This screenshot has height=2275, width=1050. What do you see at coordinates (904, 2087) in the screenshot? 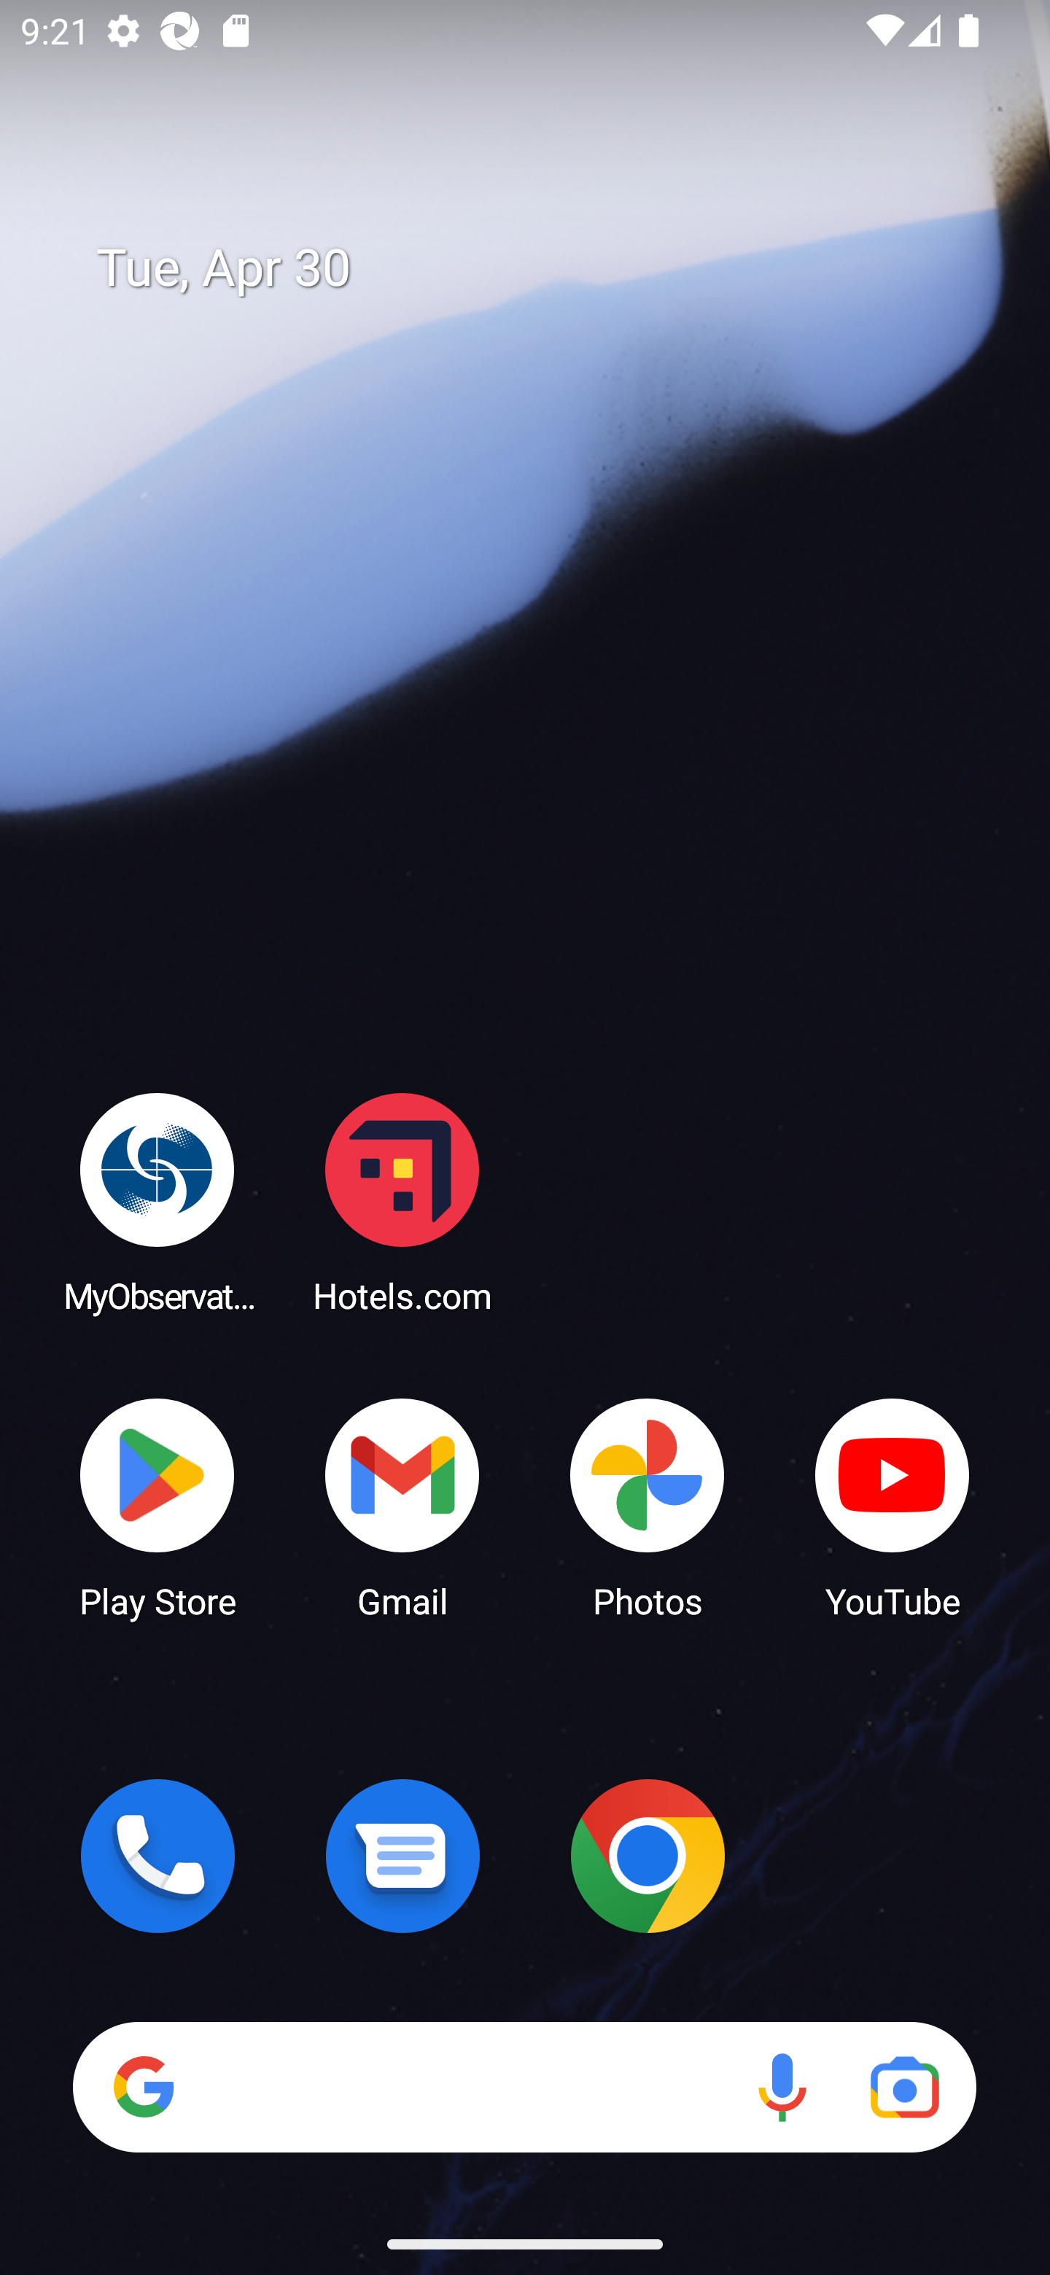
I see `Google Lens` at bounding box center [904, 2087].